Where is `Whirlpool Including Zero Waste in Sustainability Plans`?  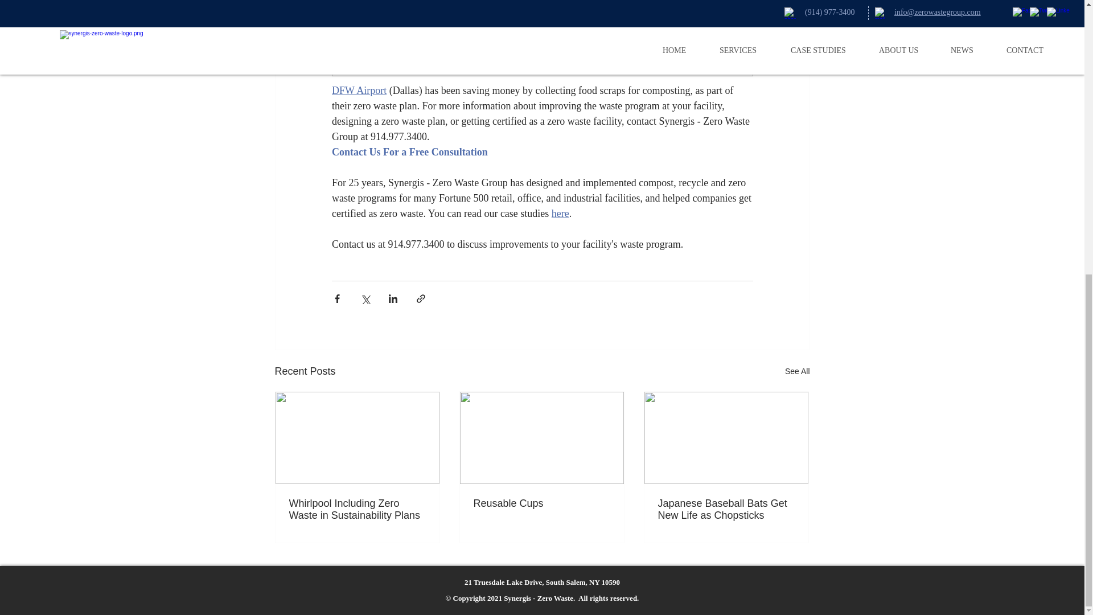
Whirlpool Including Zero Waste in Sustainability Plans is located at coordinates (358, 509).